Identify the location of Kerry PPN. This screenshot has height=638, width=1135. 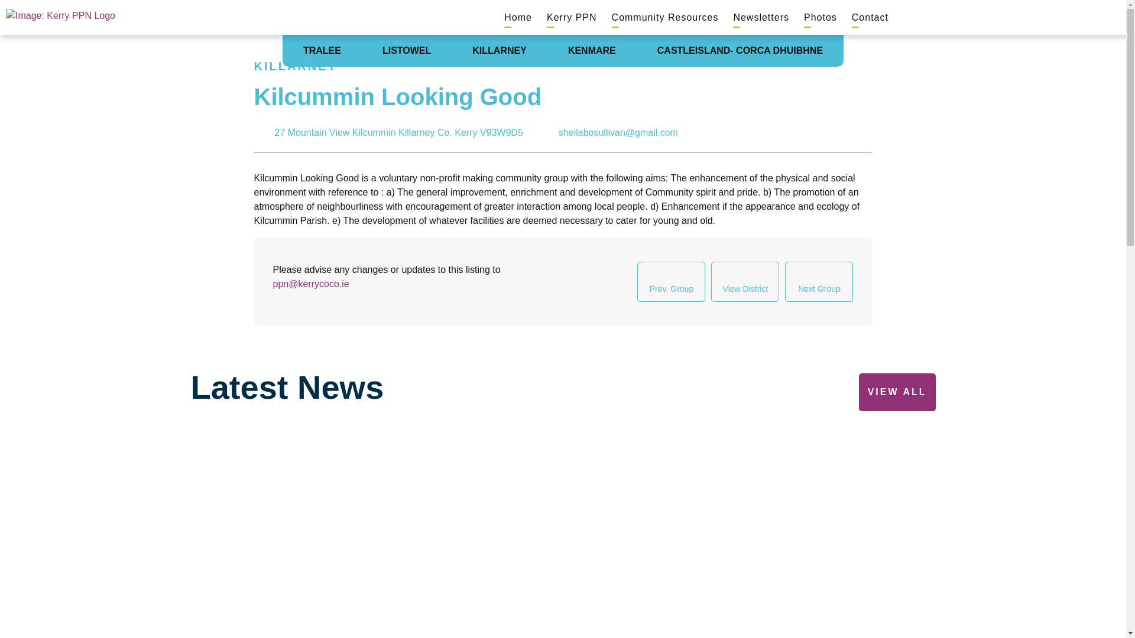
(572, 17).